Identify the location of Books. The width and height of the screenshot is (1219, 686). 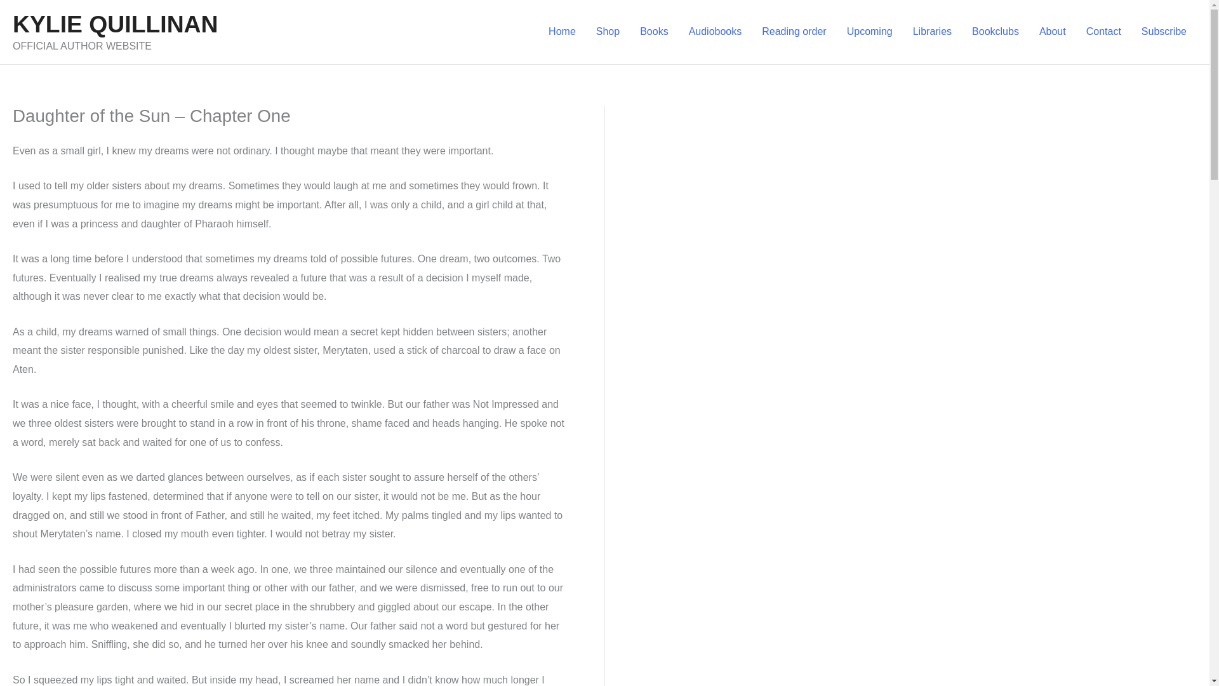
(654, 31).